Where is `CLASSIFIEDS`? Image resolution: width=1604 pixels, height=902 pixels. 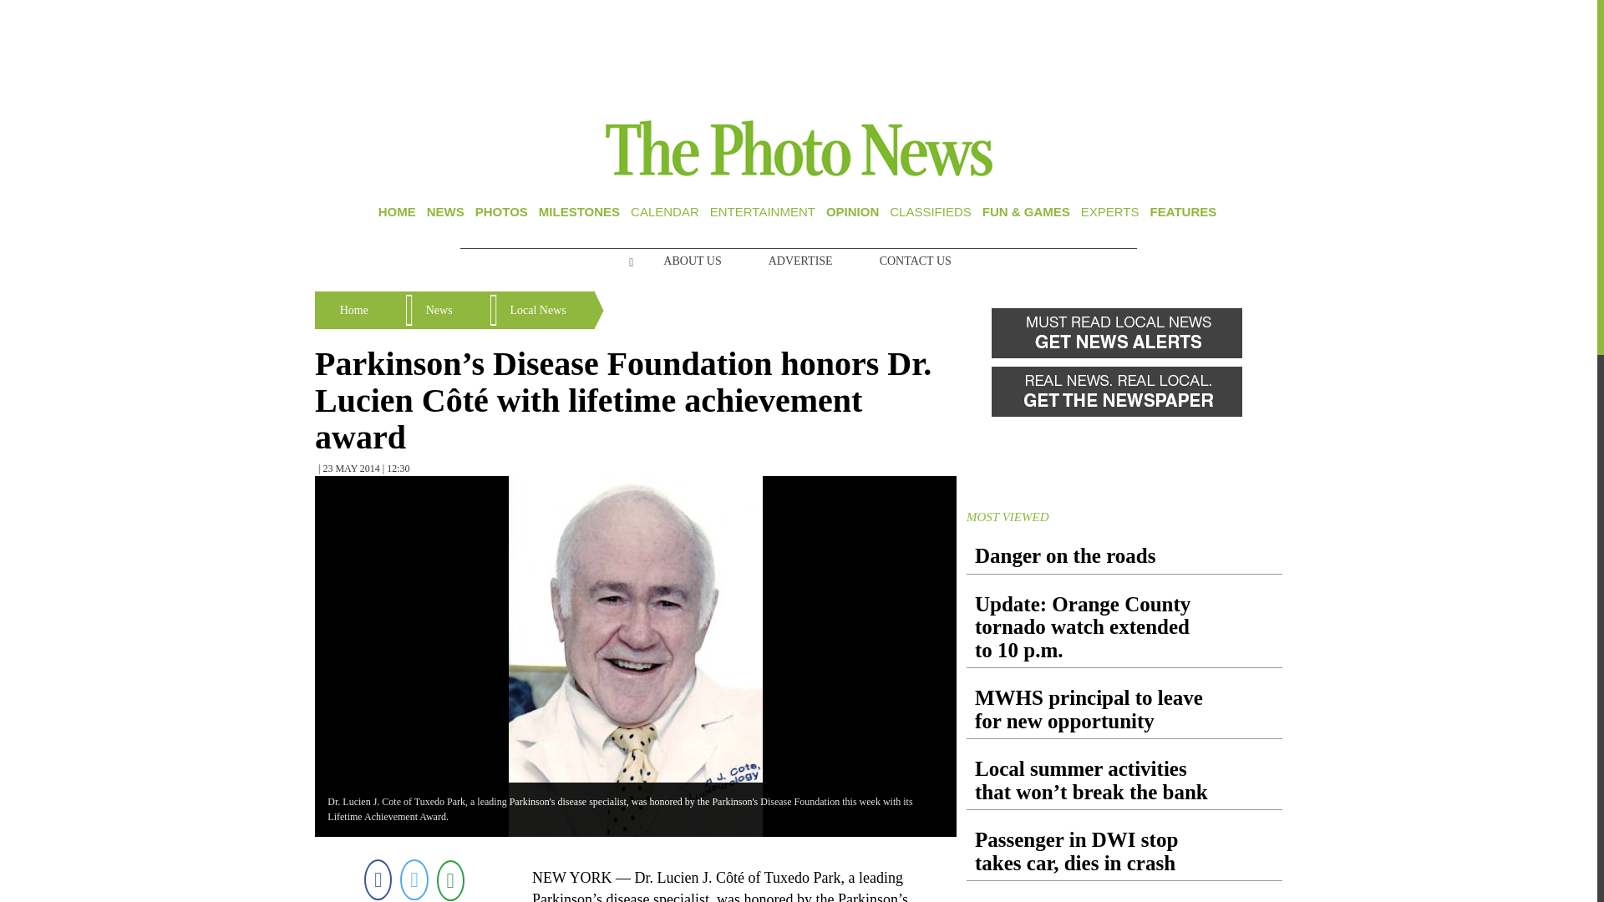 CLASSIFIEDS is located at coordinates (931, 212).